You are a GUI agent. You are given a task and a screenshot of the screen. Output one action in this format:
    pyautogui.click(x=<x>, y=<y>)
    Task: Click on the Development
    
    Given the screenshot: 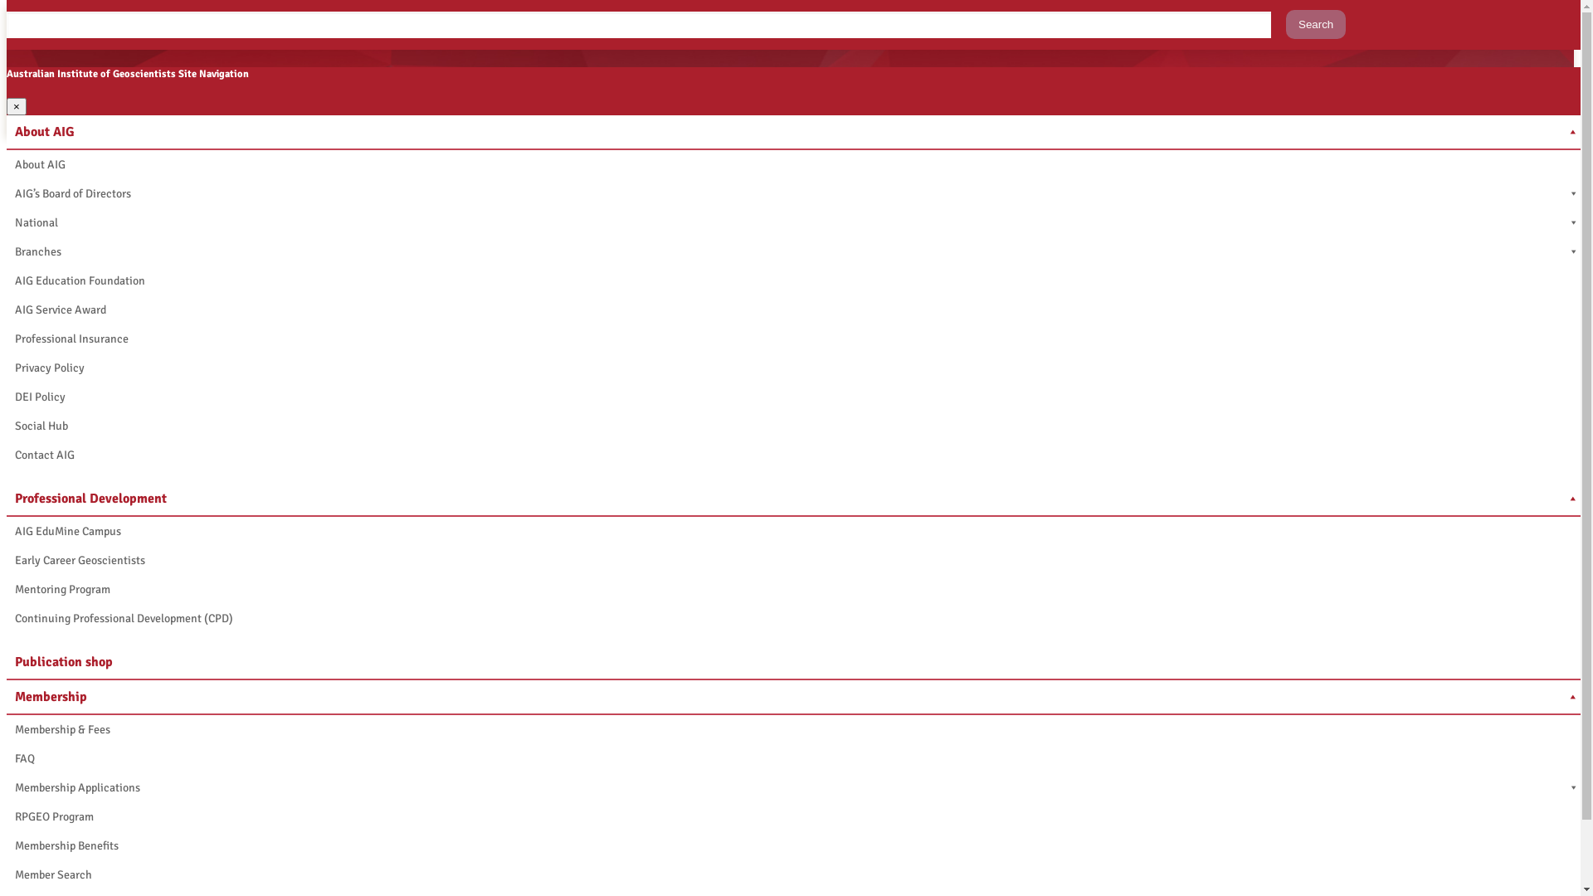 What is the action you would take?
    pyautogui.click(x=188, y=876)
    